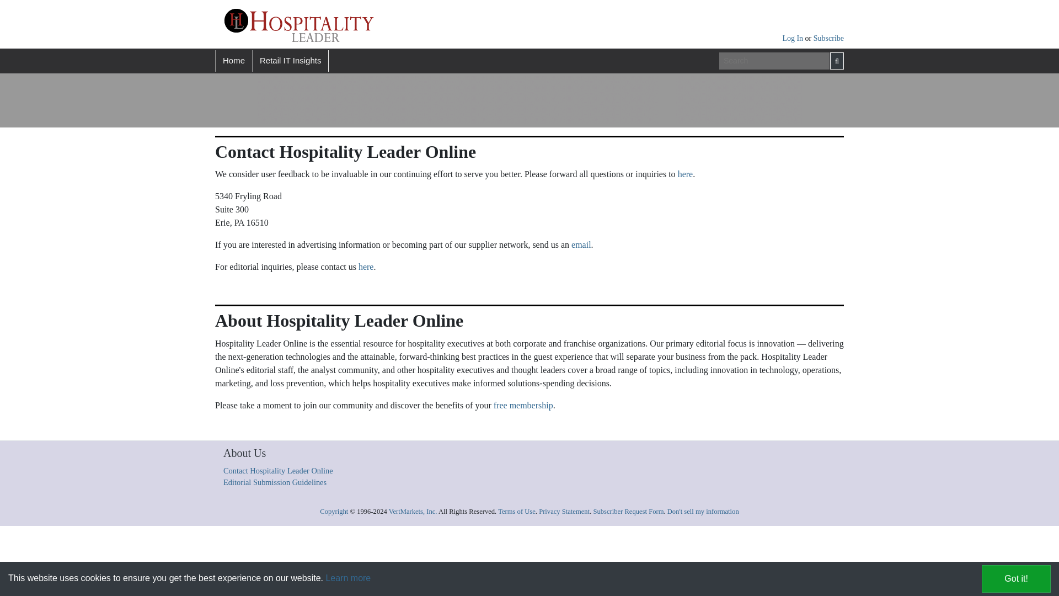 The width and height of the screenshot is (1059, 596). What do you see at coordinates (334, 512) in the screenshot?
I see `Copyright` at bounding box center [334, 512].